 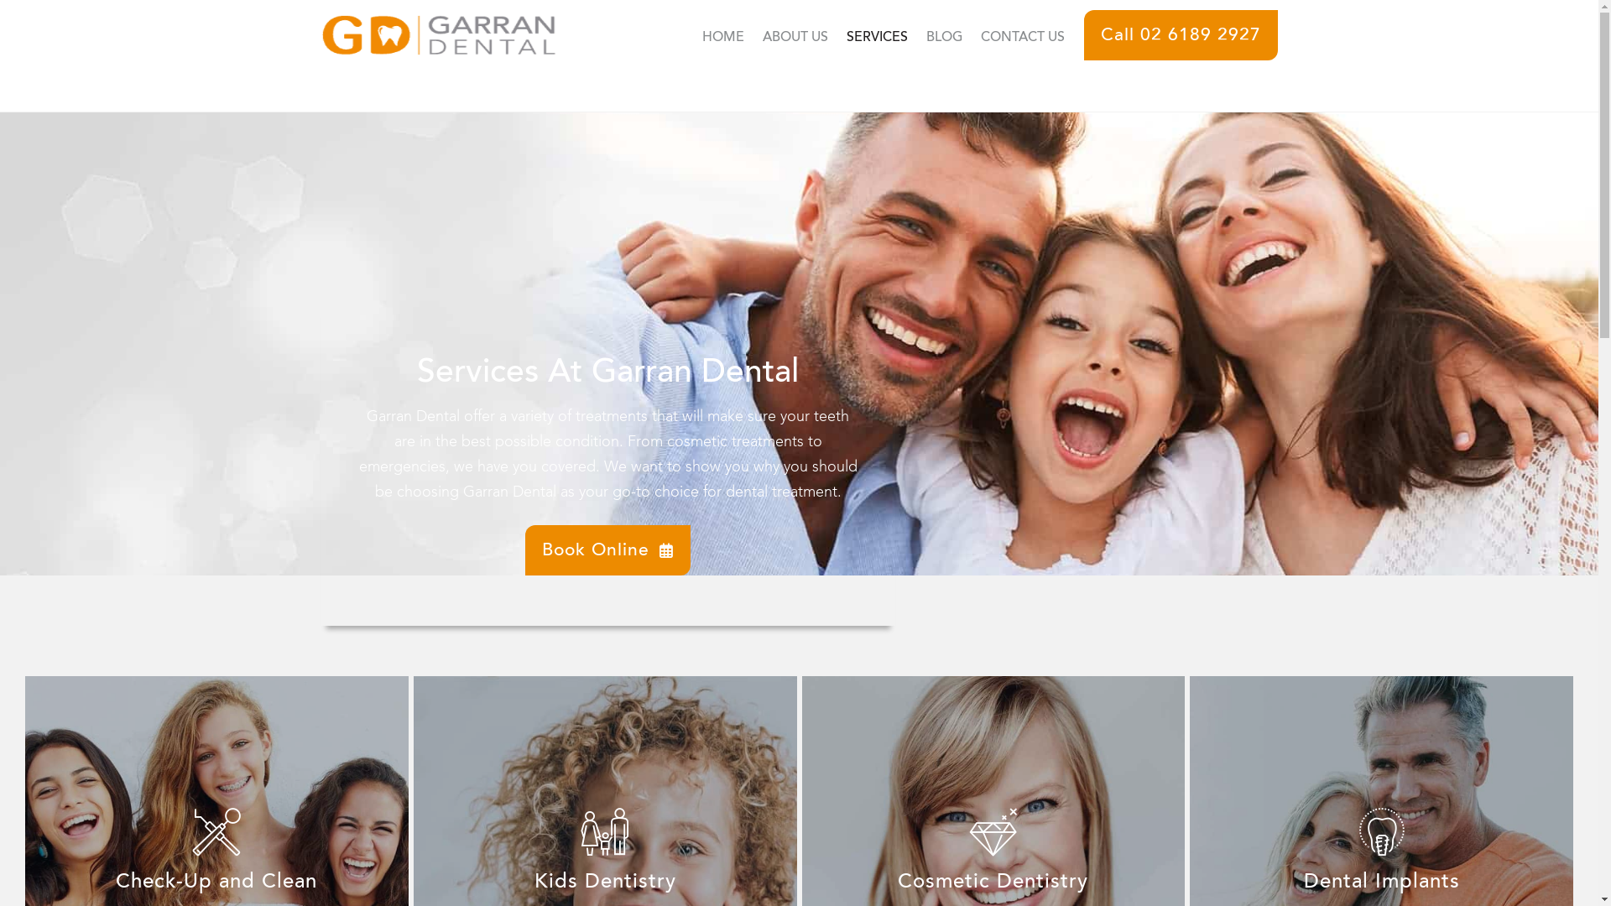 What do you see at coordinates (795, 38) in the screenshot?
I see `ABOUT US` at bounding box center [795, 38].